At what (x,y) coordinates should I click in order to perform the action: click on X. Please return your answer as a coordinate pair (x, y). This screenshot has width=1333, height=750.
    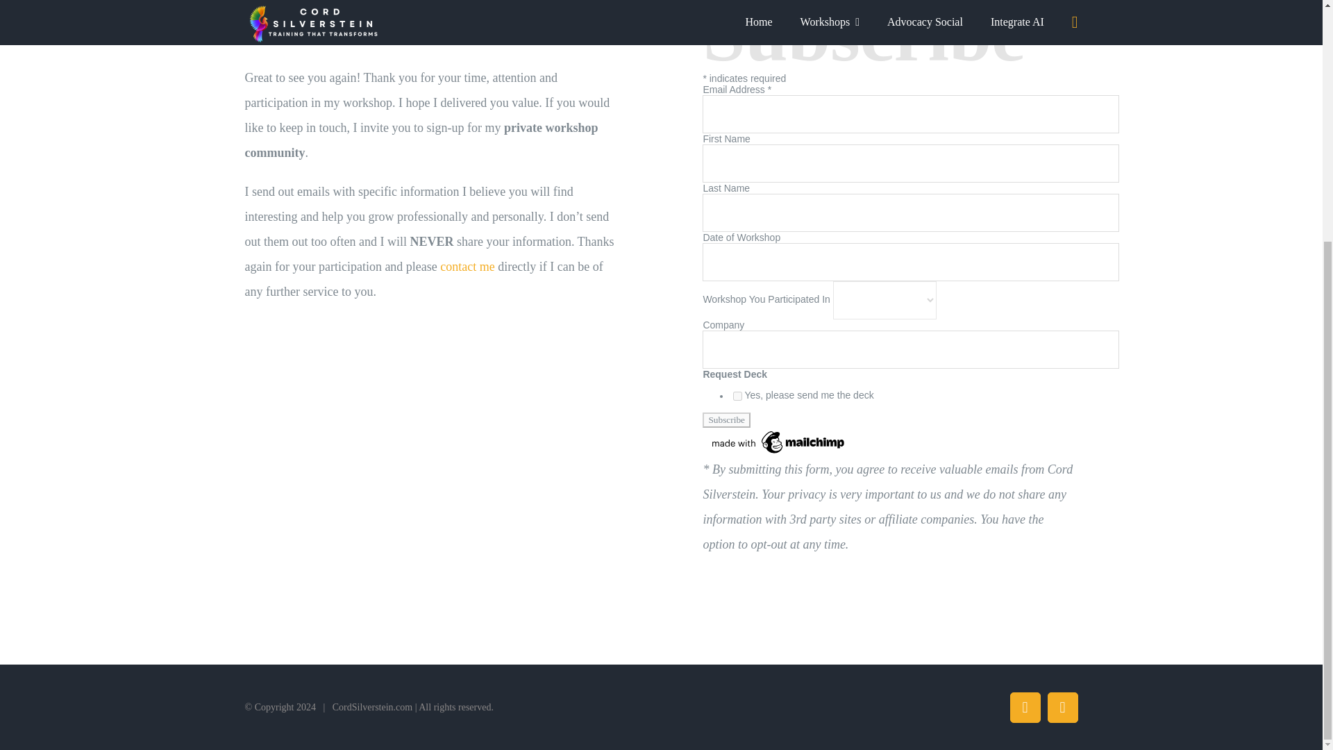
    Looking at the image, I should click on (1062, 707).